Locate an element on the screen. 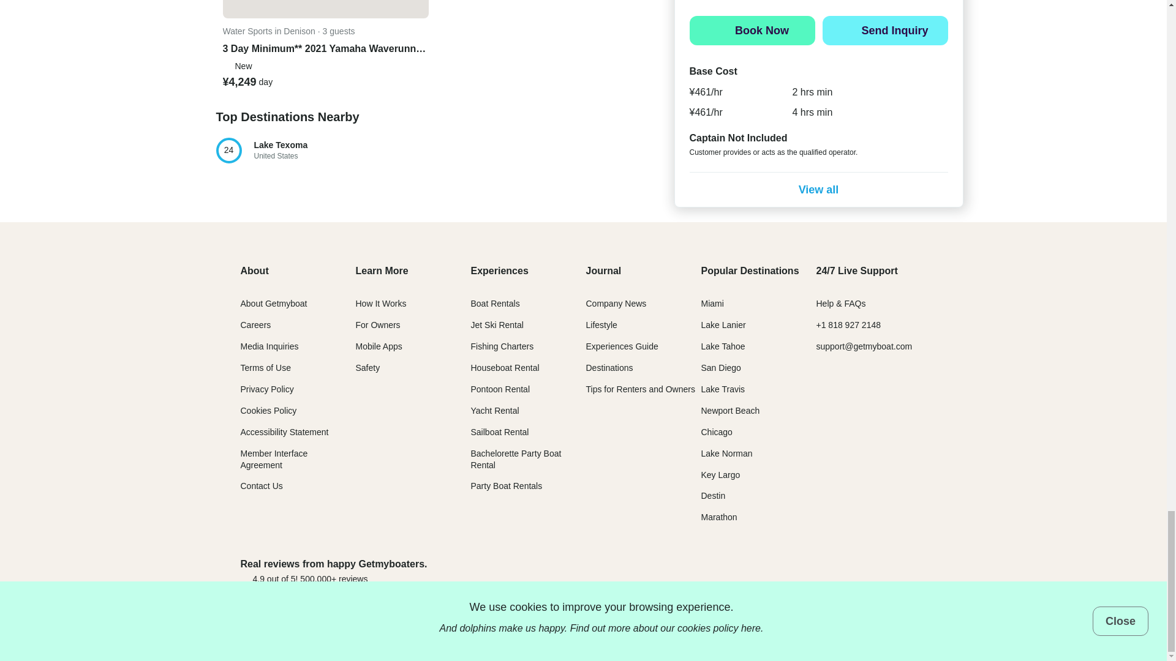 The height and width of the screenshot is (661, 1176). Download on the App Store is located at coordinates (288, 150).